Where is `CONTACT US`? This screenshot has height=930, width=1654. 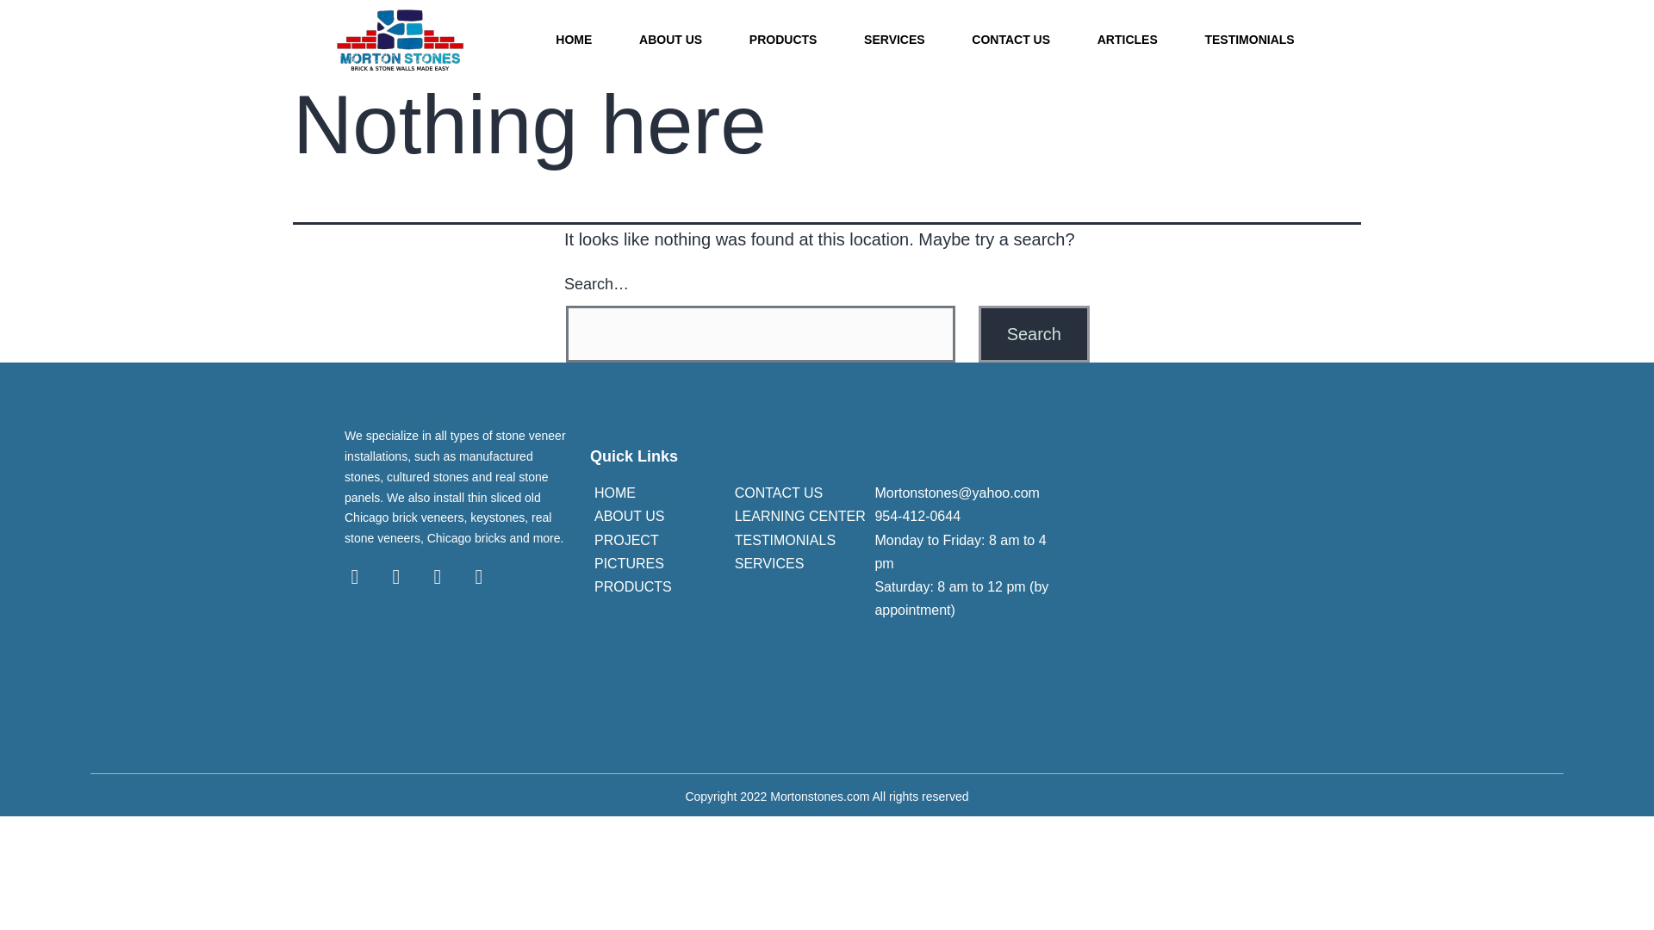 CONTACT US is located at coordinates (779, 493).